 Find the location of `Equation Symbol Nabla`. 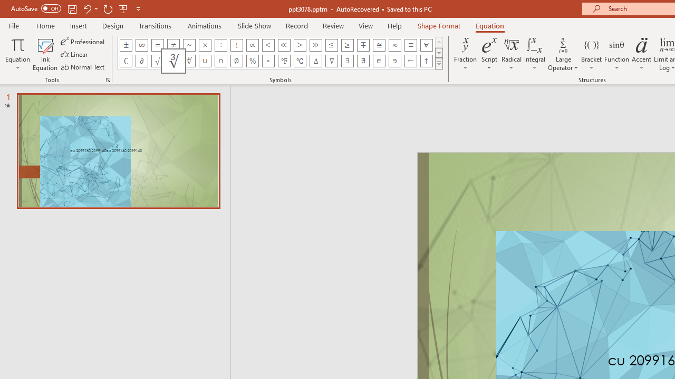

Equation Symbol Nabla is located at coordinates (331, 61).